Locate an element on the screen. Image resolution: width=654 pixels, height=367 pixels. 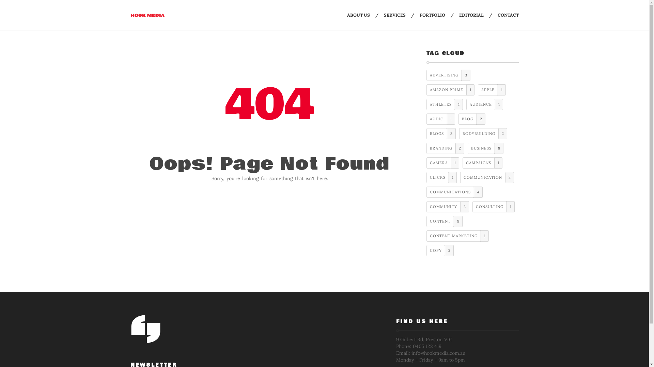
COMMUNICATION3 is located at coordinates (487, 177).